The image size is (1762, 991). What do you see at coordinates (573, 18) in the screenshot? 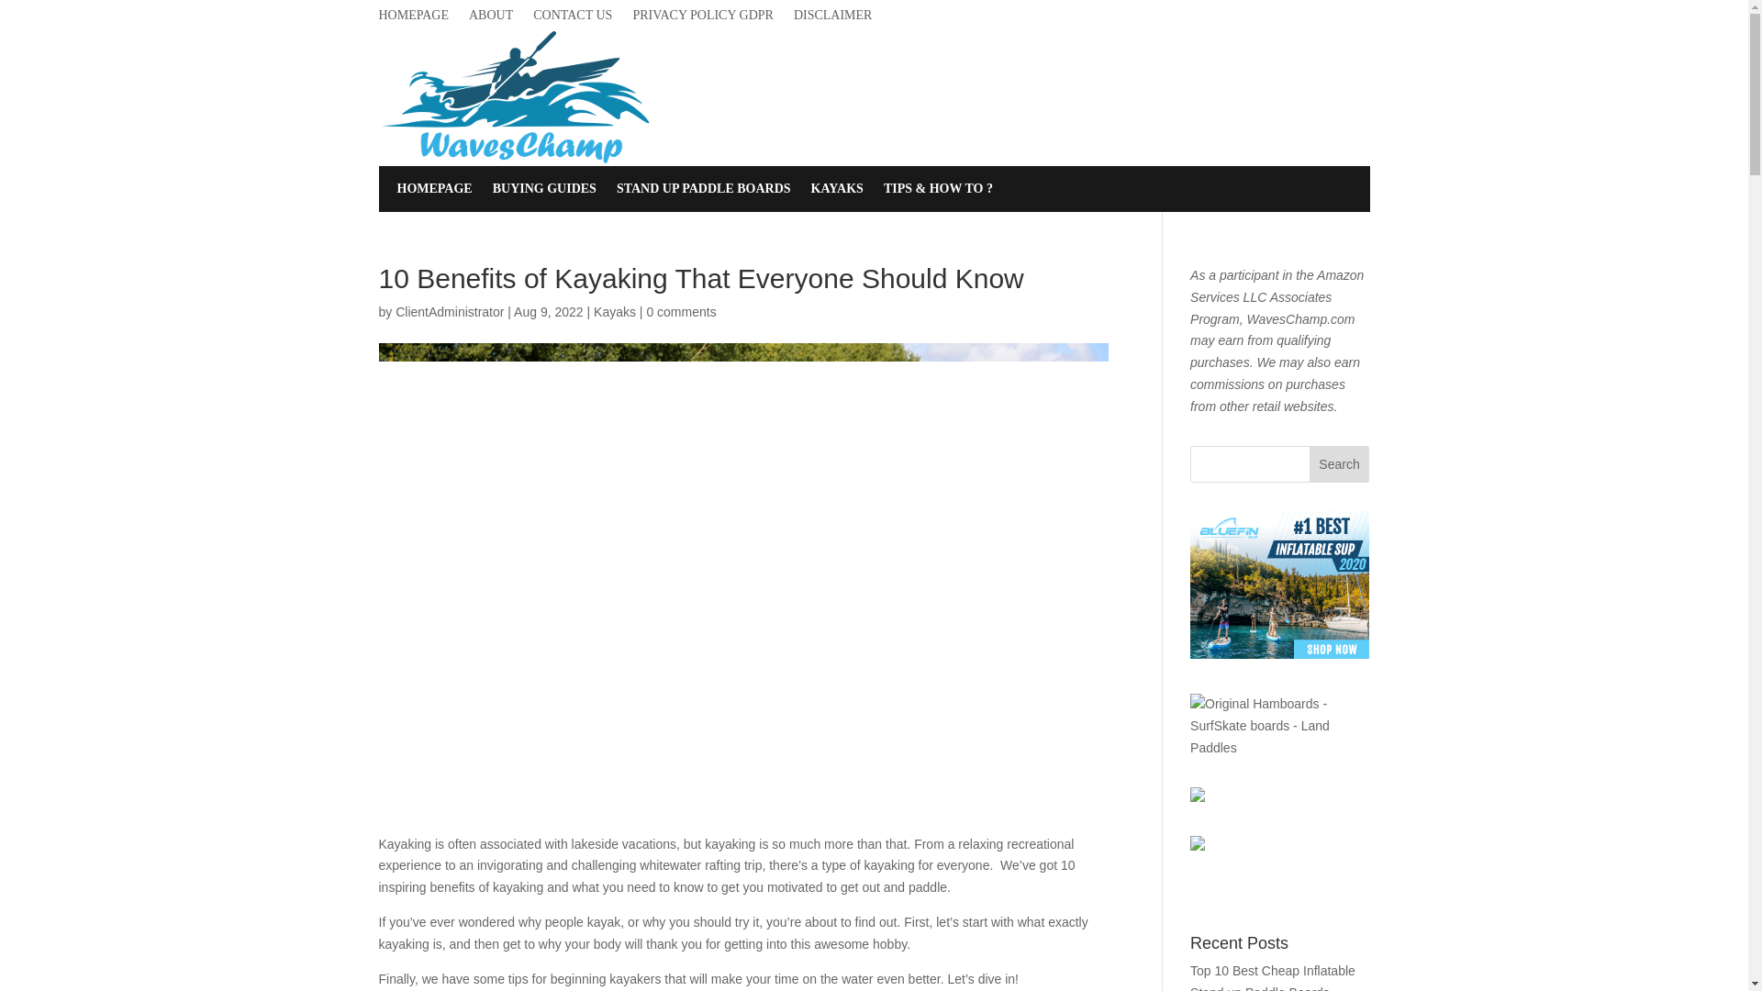
I see `CONTACT US` at bounding box center [573, 18].